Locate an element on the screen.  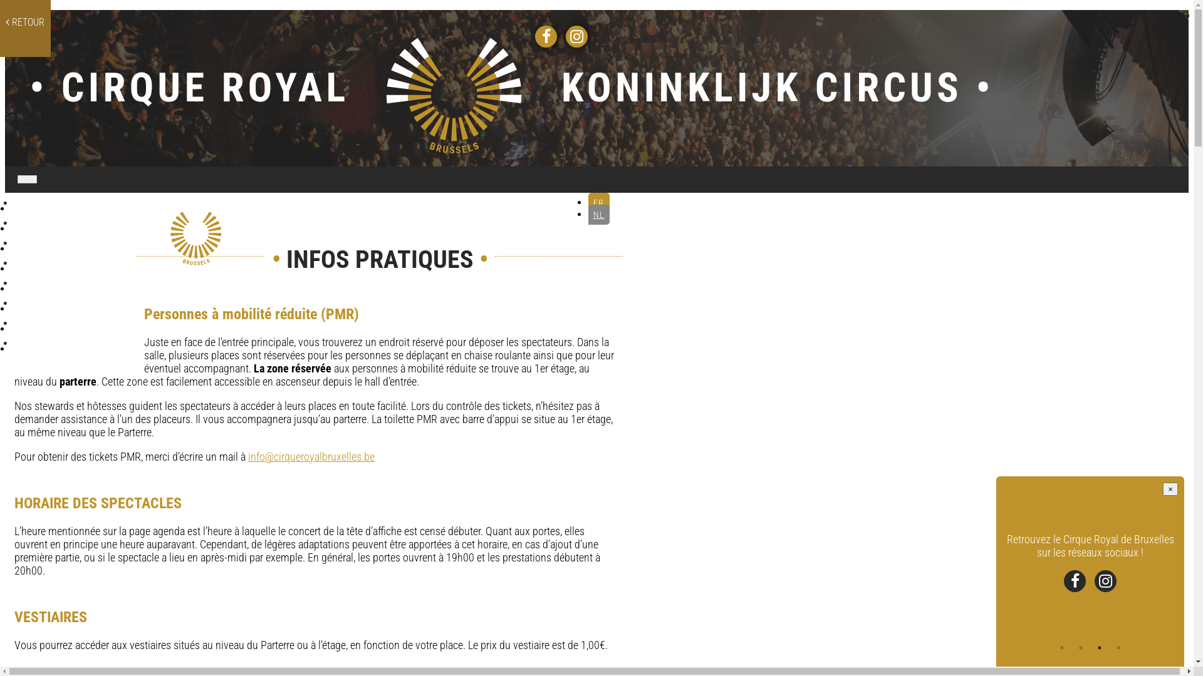
info@cirqueroyalbruxelles.be is located at coordinates (311, 457).